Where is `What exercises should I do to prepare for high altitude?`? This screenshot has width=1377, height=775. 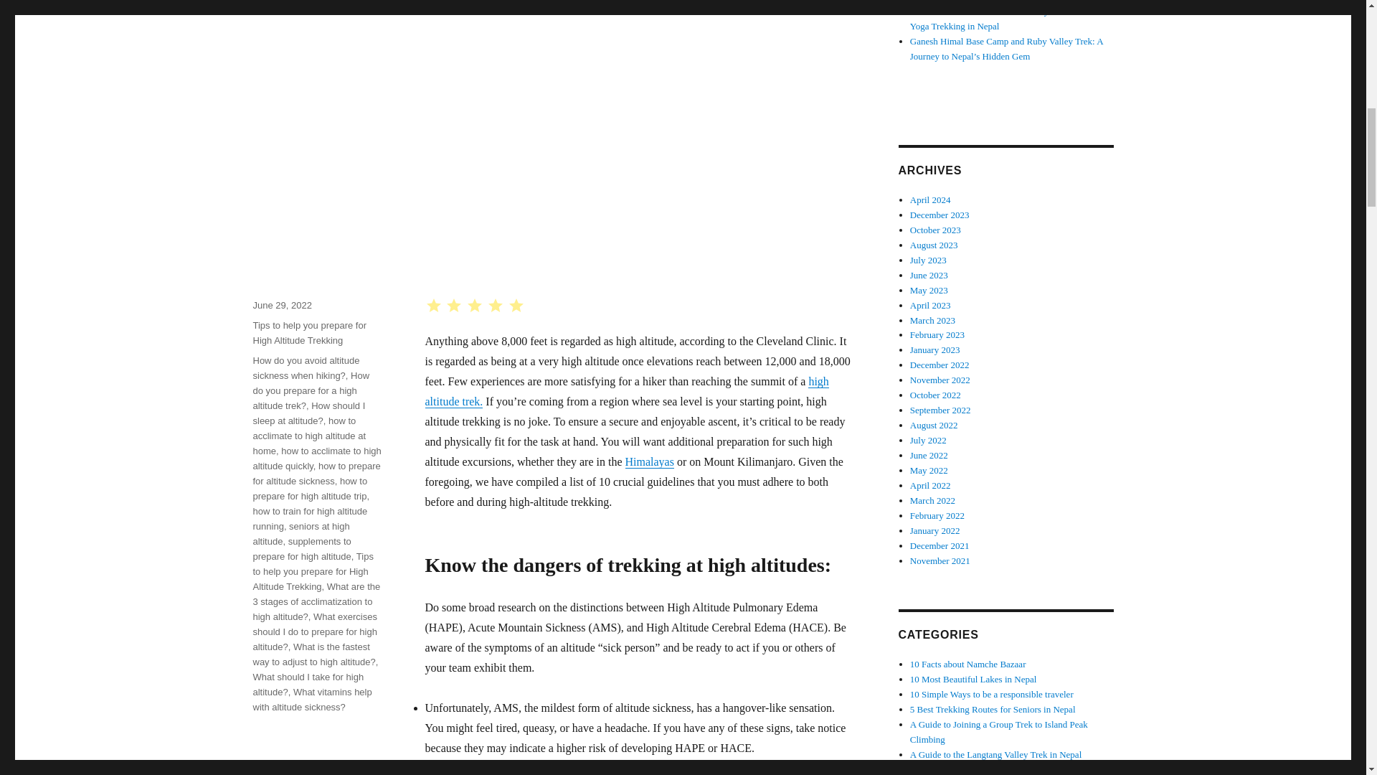 What exercises should I do to prepare for high altitude? is located at coordinates (314, 631).